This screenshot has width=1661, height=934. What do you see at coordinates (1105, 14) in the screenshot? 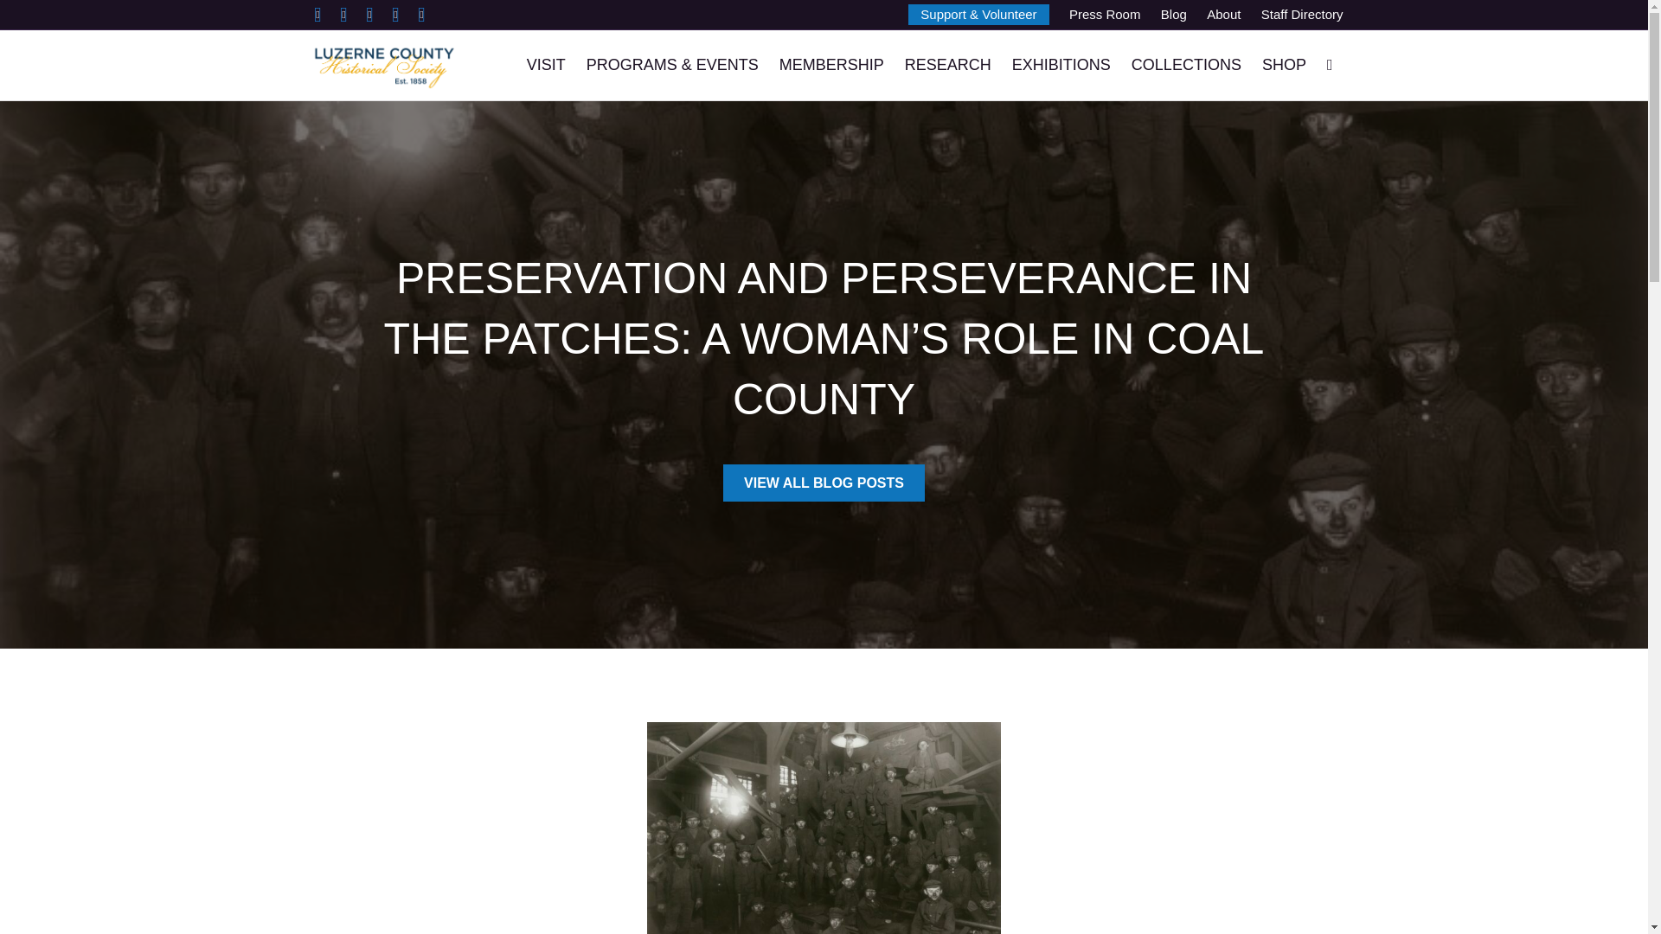
I see `Press Room` at bounding box center [1105, 14].